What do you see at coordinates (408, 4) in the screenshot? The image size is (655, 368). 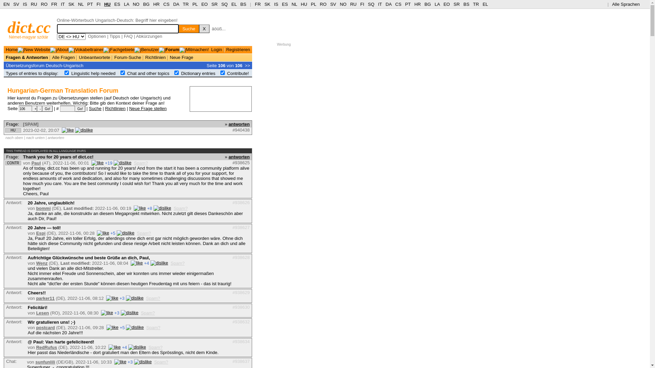 I see `PT` at bounding box center [408, 4].